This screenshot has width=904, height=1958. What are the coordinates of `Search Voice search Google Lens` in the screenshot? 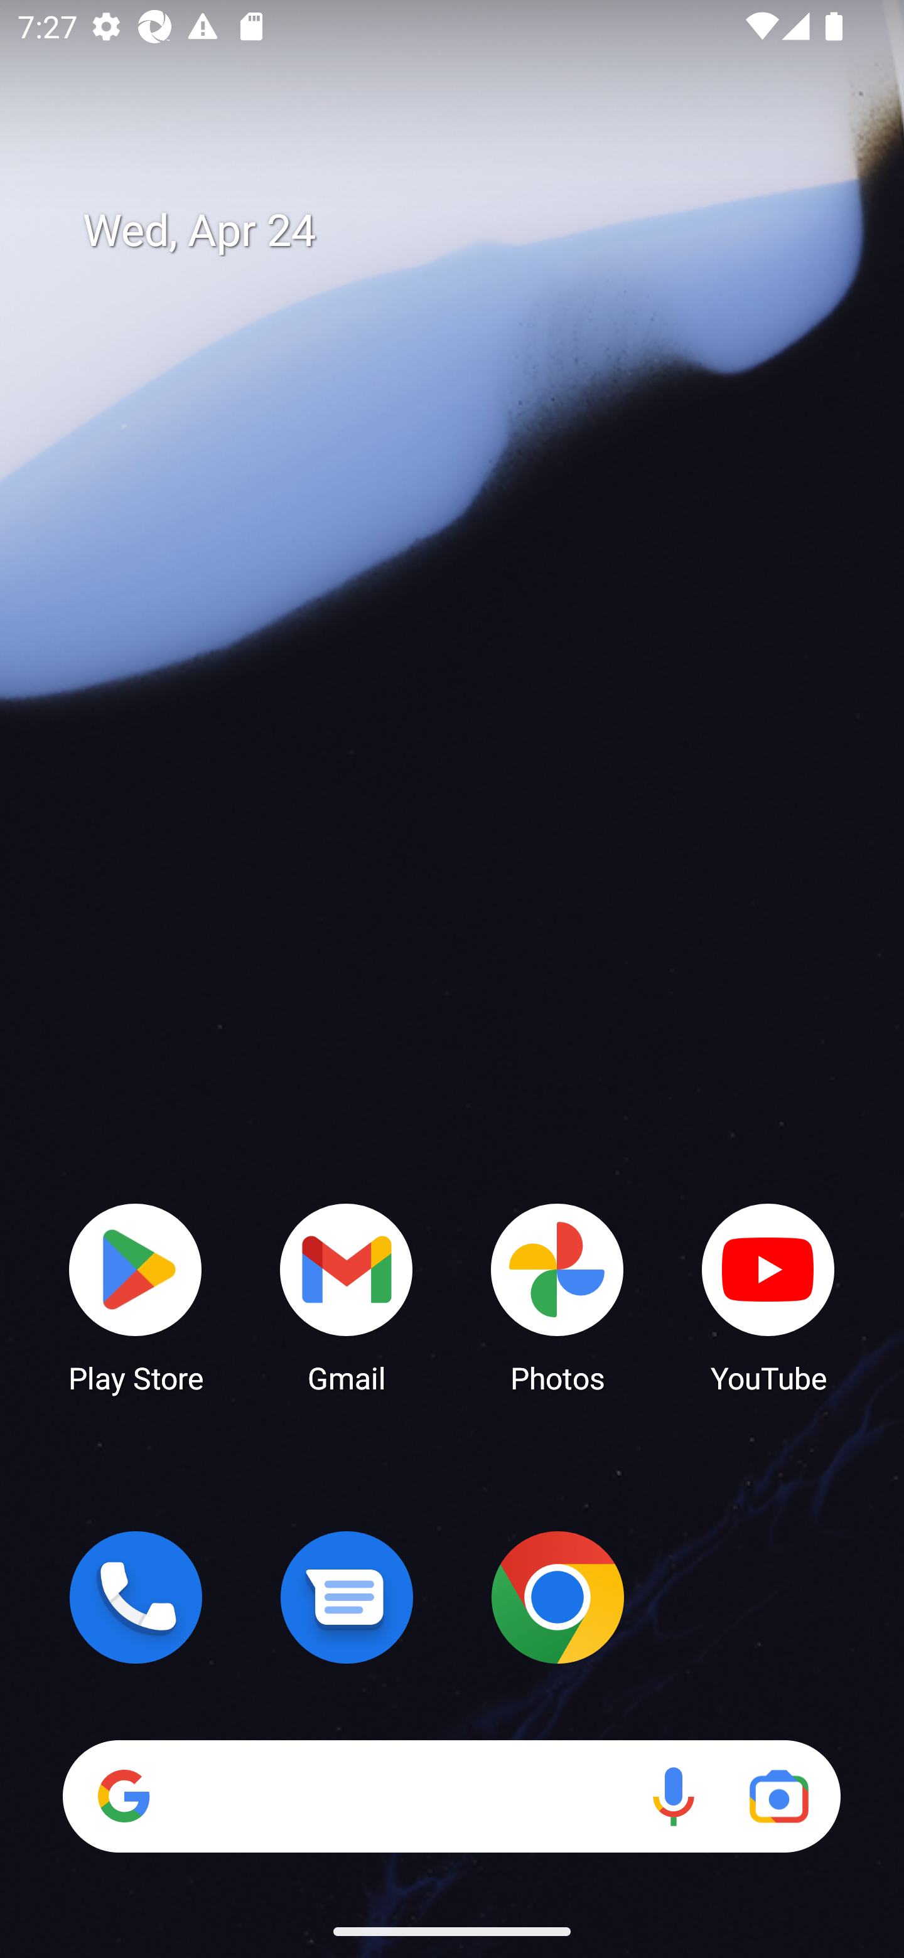 It's located at (451, 1796).